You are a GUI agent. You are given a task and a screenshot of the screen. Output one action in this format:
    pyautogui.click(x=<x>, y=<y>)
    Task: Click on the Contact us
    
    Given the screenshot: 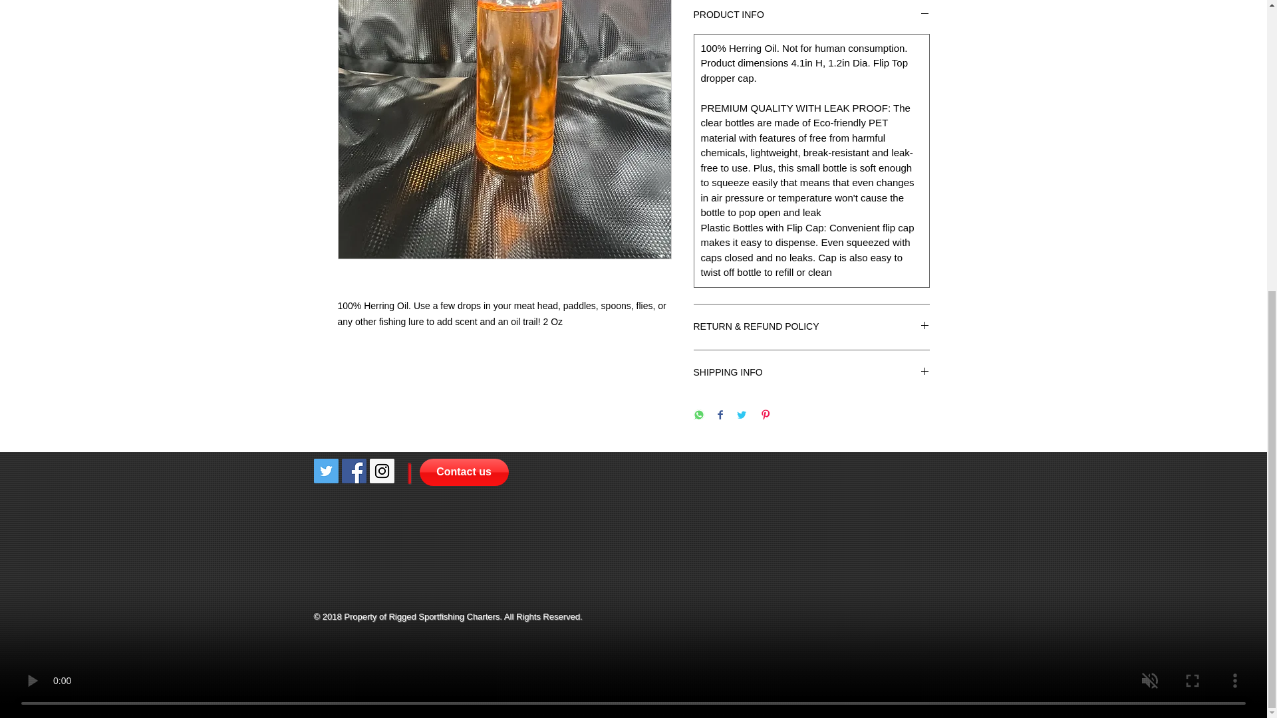 What is the action you would take?
    pyautogui.click(x=463, y=472)
    